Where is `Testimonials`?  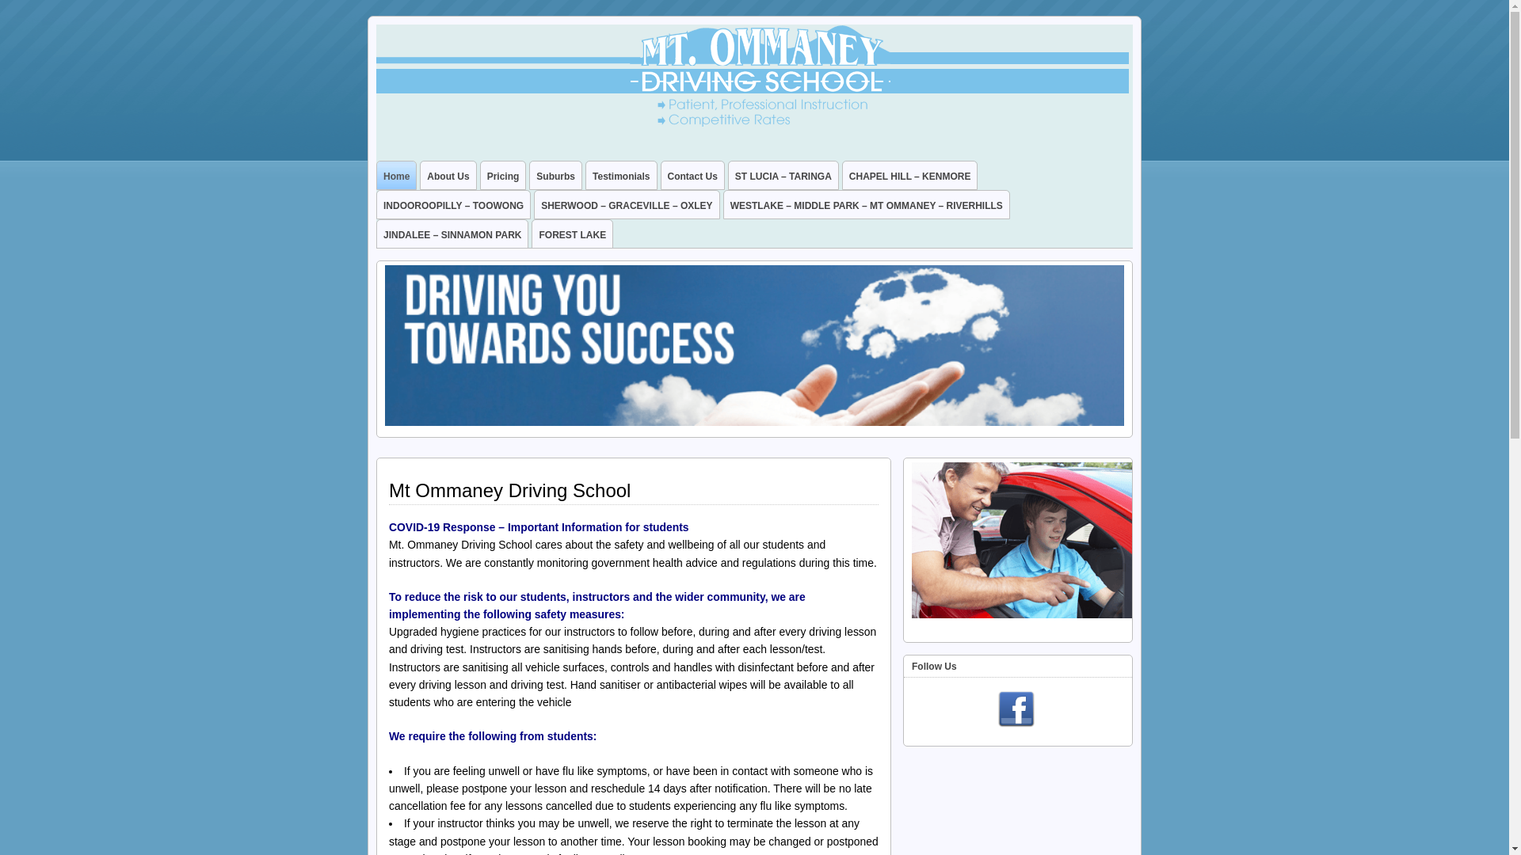 Testimonials is located at coordinates (621, 176).